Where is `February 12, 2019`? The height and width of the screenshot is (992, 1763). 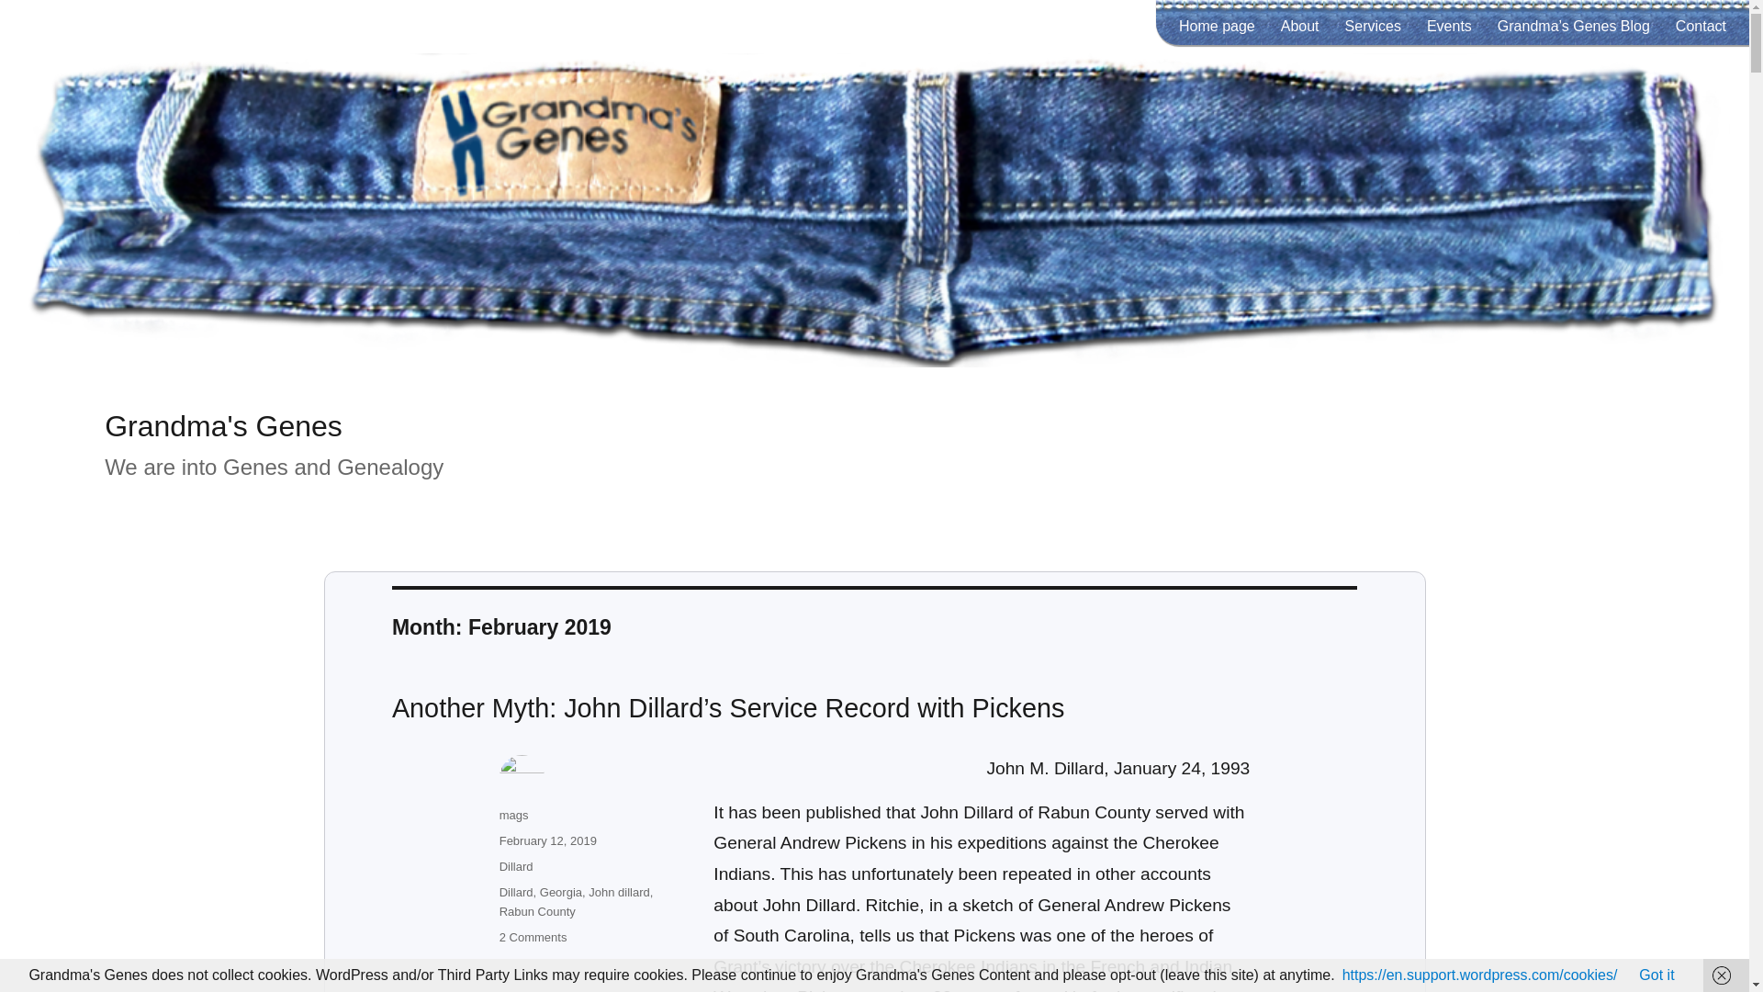
February 12, 2019 is located at coordinates (547, 841).